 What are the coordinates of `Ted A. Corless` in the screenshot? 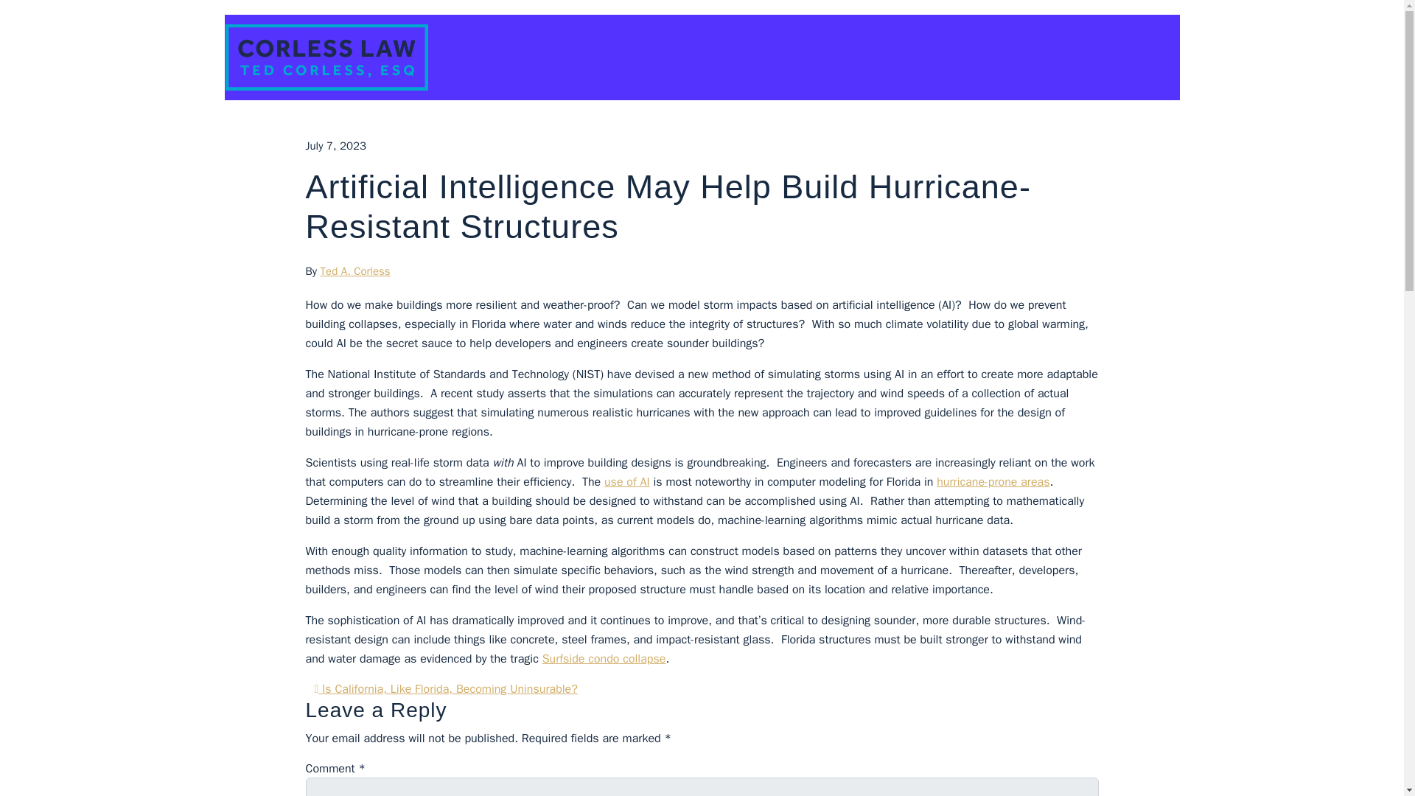 It's located at (355, 270).